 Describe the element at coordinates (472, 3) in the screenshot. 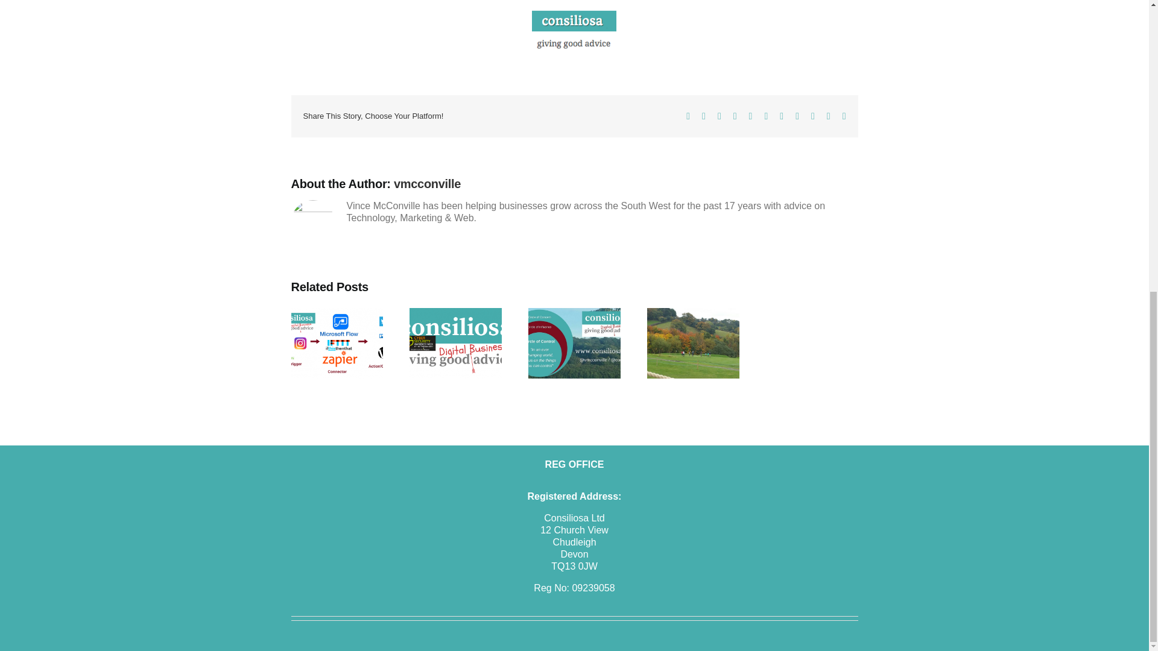

I see `YouTube video player 1` at that location.